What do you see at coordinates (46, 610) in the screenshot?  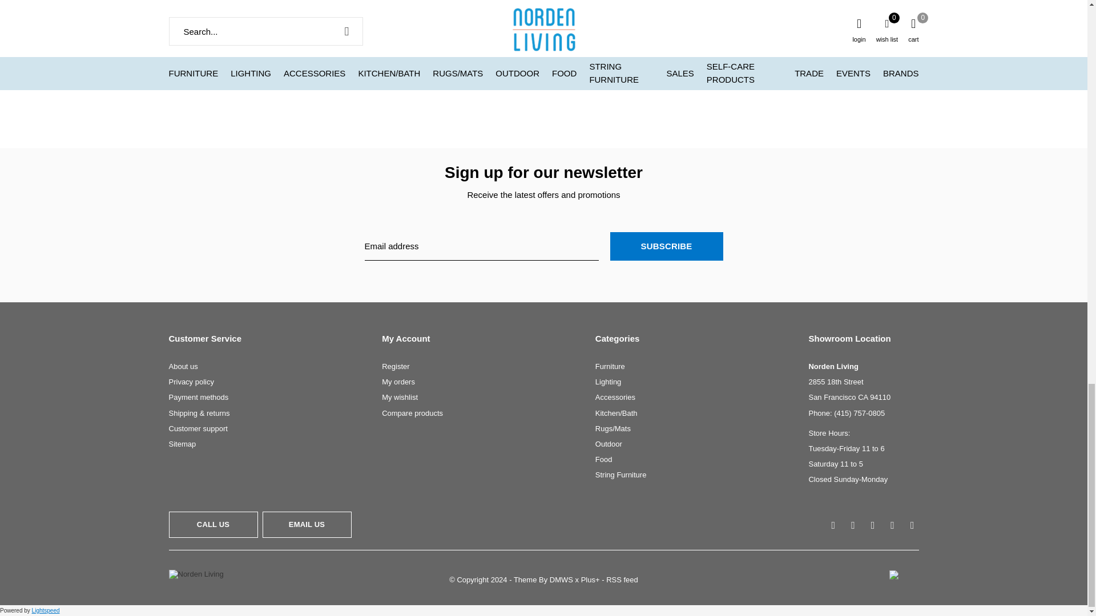 I see `Lightspeed` at bounding box center [46, 610].